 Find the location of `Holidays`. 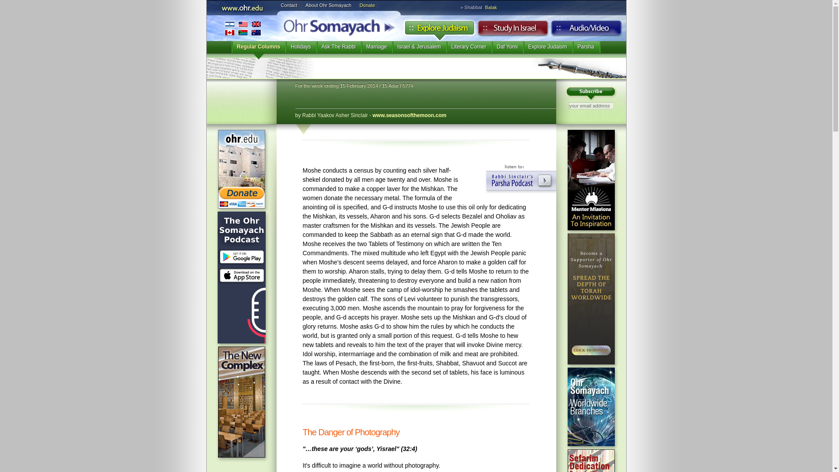

Holidays is located at coordinates (301, 50).